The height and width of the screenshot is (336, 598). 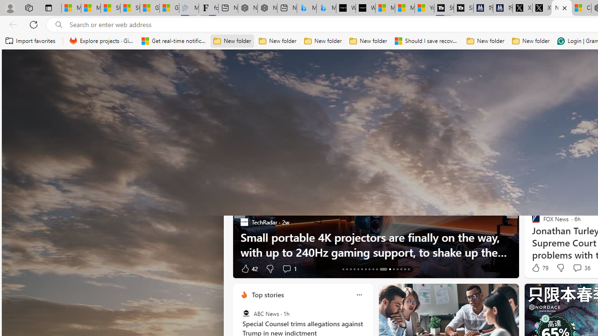 I want to click on Import favorites, so click(x=31, y=41).